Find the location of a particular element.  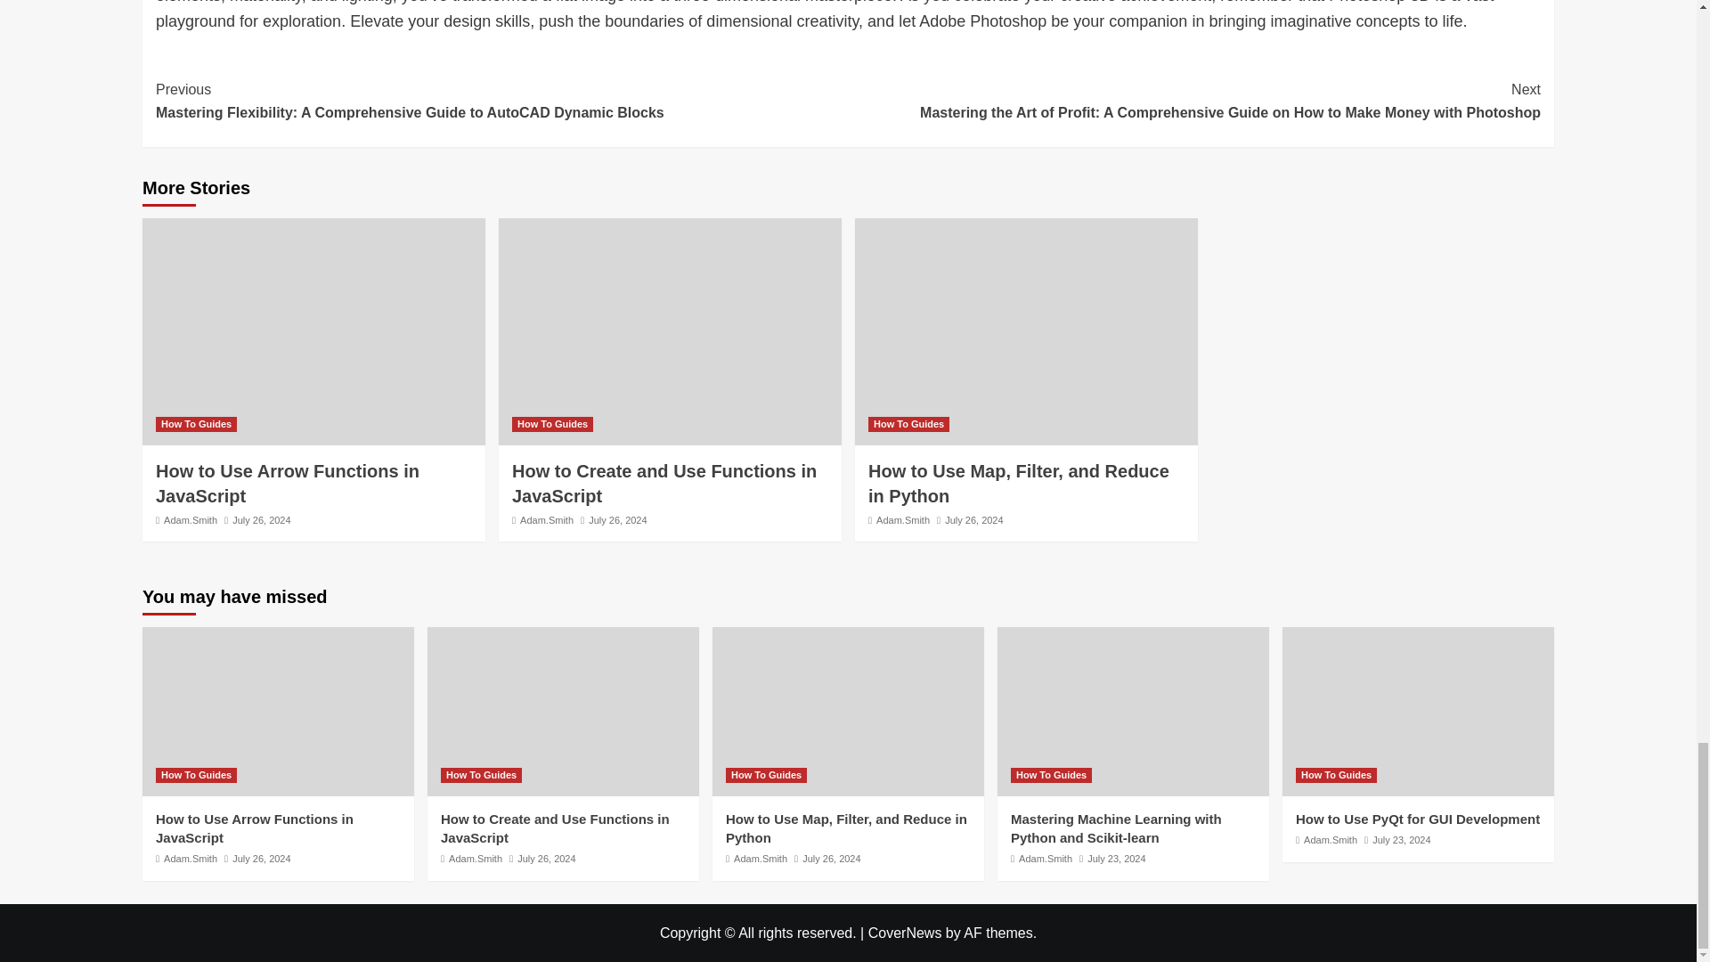

How To Guides is located at coordinates (196, 424).